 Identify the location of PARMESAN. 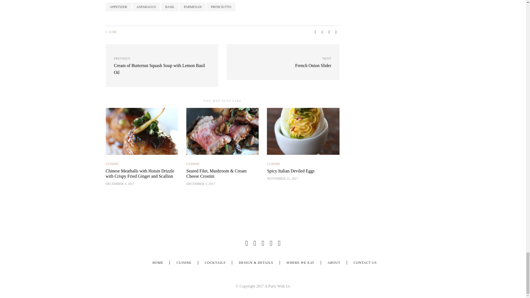
(146, 7).